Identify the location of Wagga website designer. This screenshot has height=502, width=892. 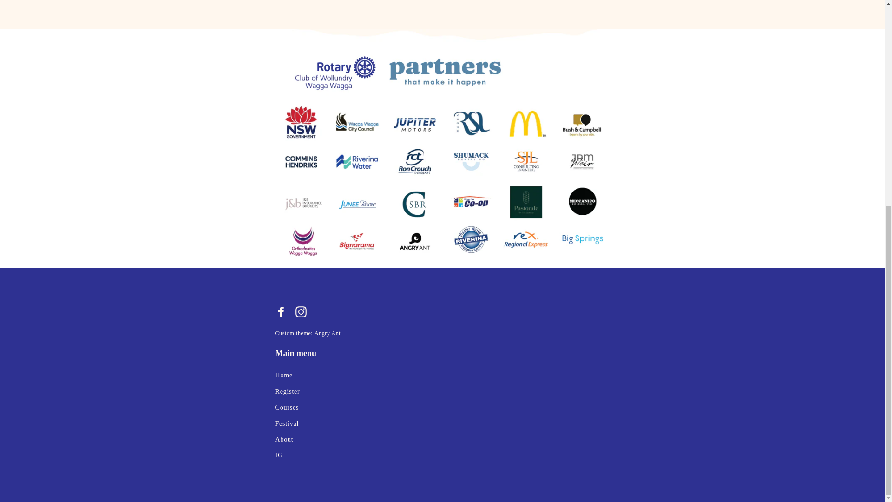
(328, 333).